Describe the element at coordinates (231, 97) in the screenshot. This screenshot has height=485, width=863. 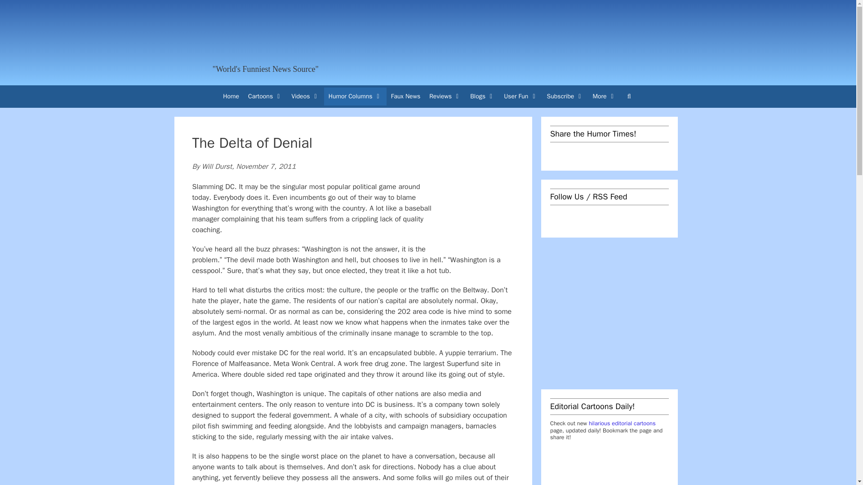
I see `Home` at that location.